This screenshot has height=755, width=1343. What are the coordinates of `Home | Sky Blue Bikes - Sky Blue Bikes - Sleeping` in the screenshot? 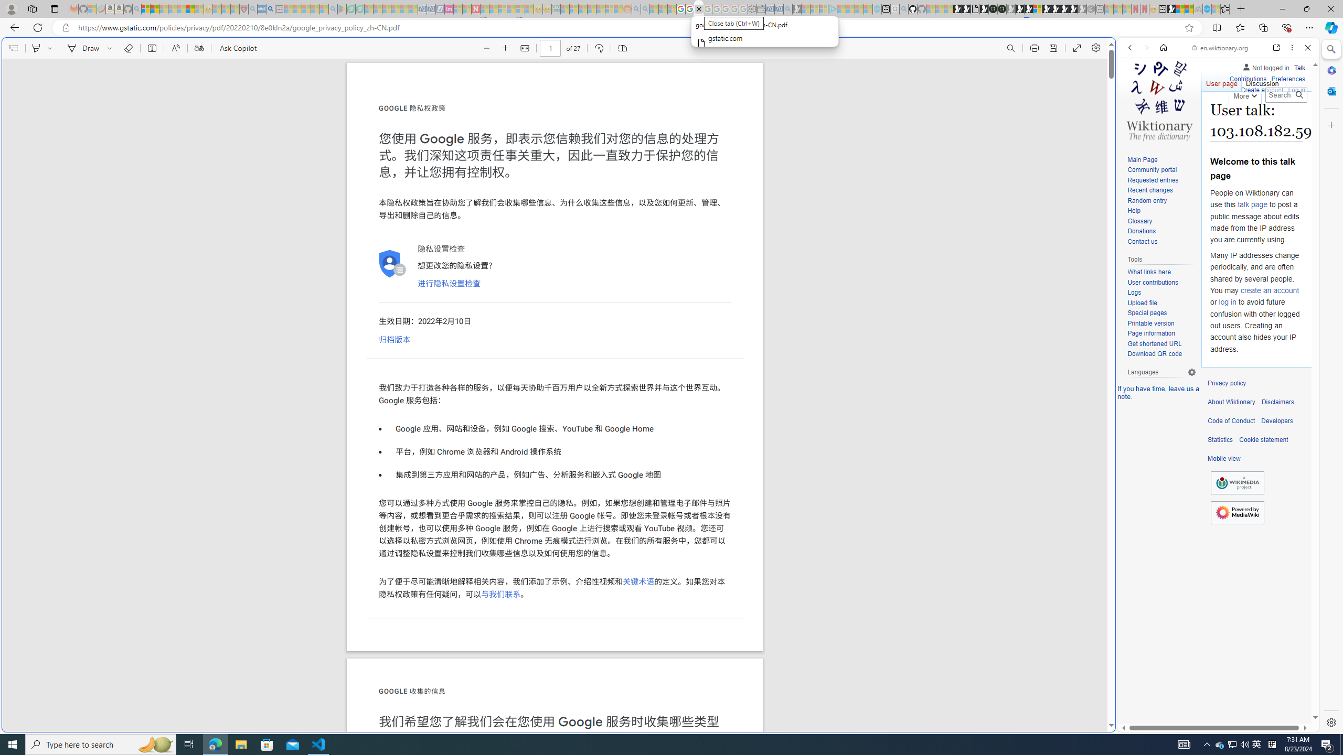 It's located at (877, 9).